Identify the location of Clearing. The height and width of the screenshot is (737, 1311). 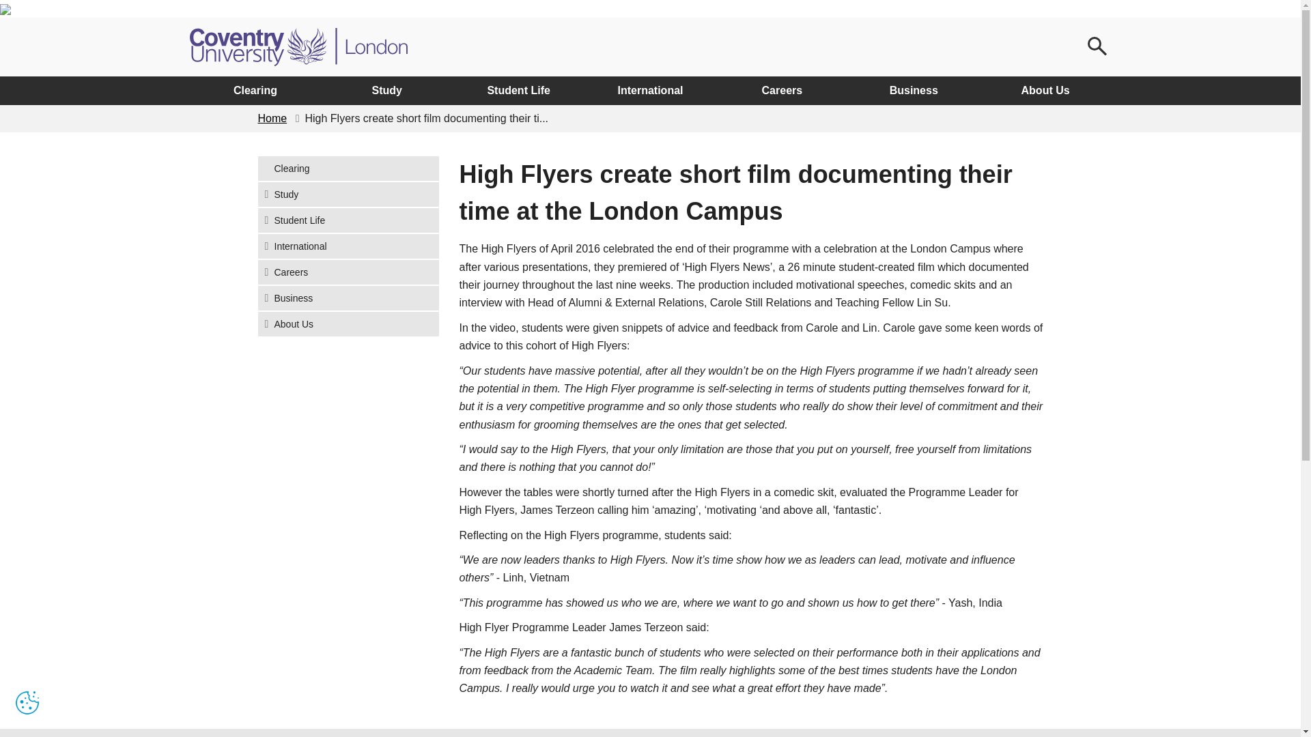
(255, 91).